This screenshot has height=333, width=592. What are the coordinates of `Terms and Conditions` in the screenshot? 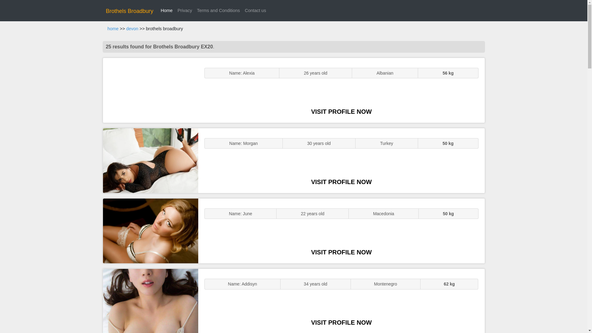 It's located at (218, 10).